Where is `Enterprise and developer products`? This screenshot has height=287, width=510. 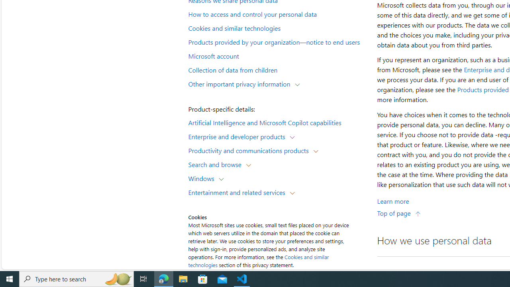 Enterprise and developer products is located at coordinates (238, 136).